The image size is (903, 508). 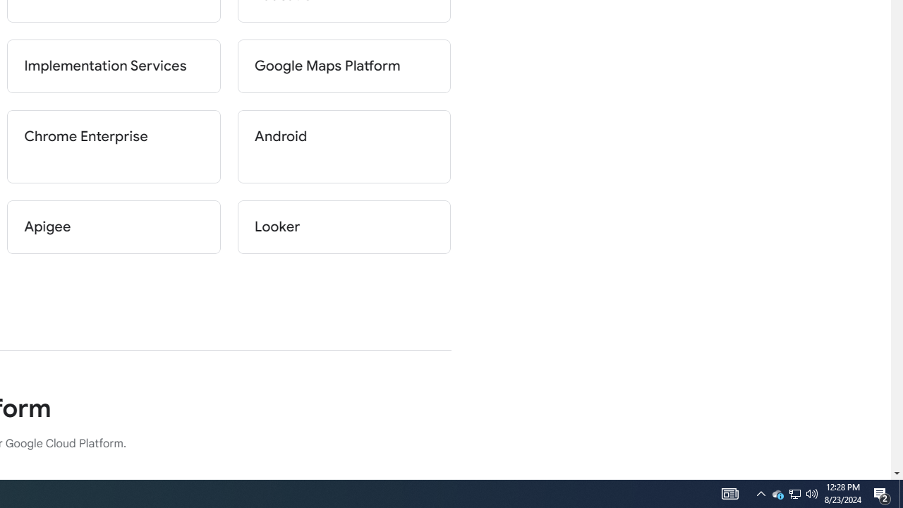 What do you see at coordinates (344, 66) in the screenshot?
I see `Google Maps Platform` at bounding box center [344, 66].